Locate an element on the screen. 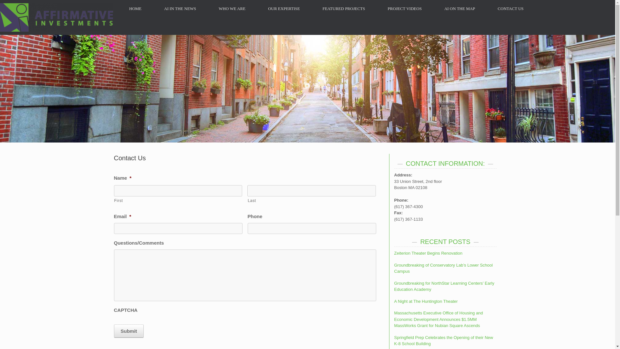 This screenshot has width=620, height=349. Submit is located at coordinates (129, 331).